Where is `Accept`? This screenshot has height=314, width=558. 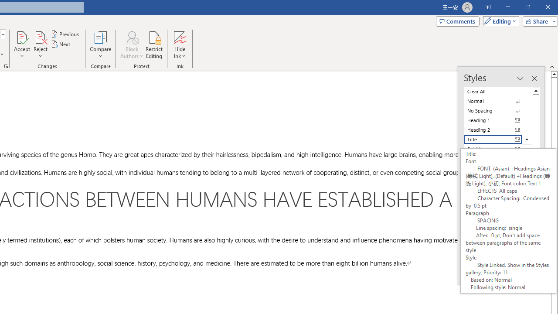 Accept is located at coordinates (22, 44).